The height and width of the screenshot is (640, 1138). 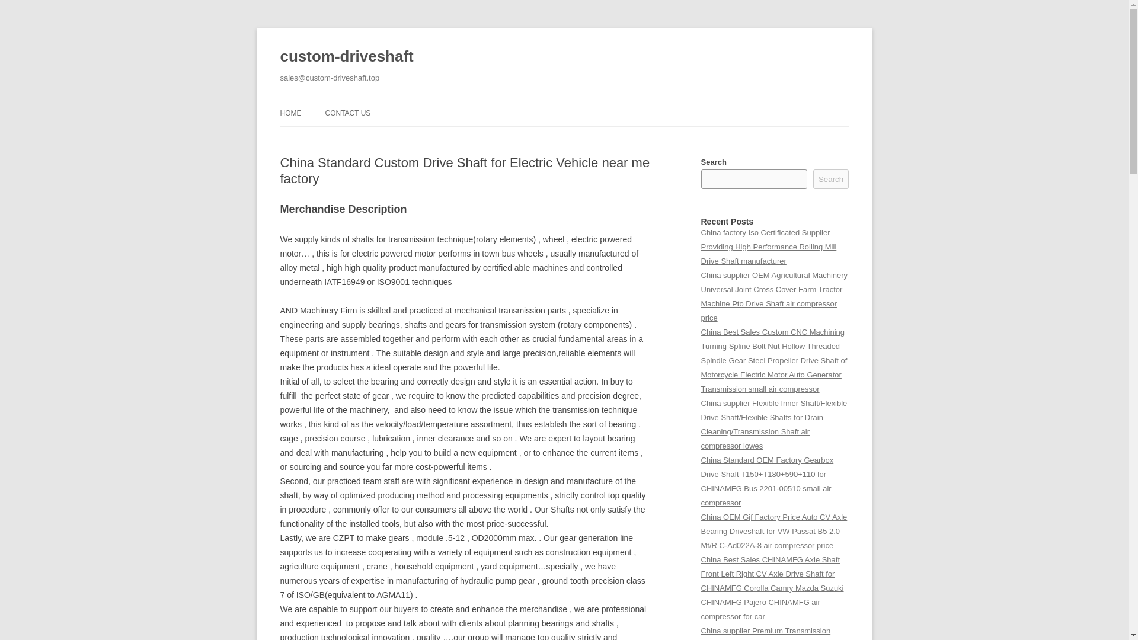 I want to click on CONTACT US, so click(x=347, y=113).